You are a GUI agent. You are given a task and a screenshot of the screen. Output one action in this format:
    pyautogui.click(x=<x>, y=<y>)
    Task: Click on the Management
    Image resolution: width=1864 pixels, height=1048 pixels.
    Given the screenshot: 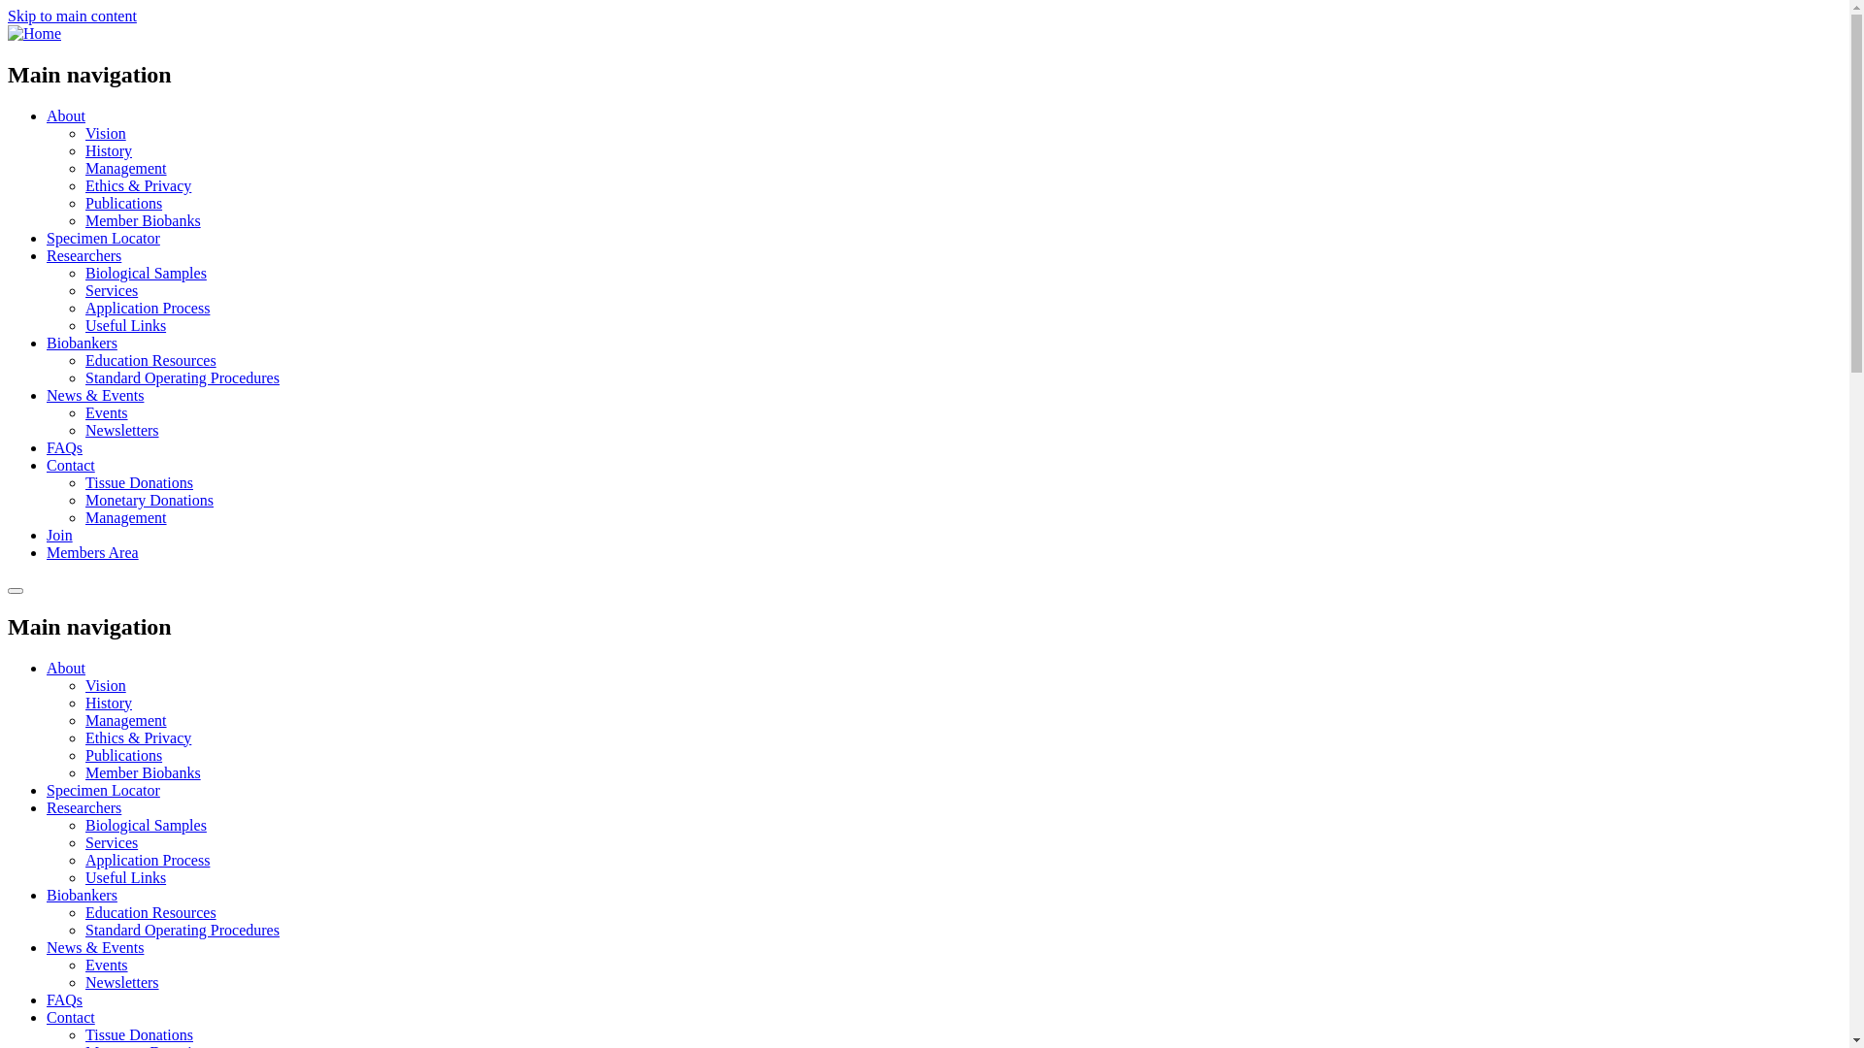 What is the action you would take?
    pyautogui.click(x=126, y=169)
    